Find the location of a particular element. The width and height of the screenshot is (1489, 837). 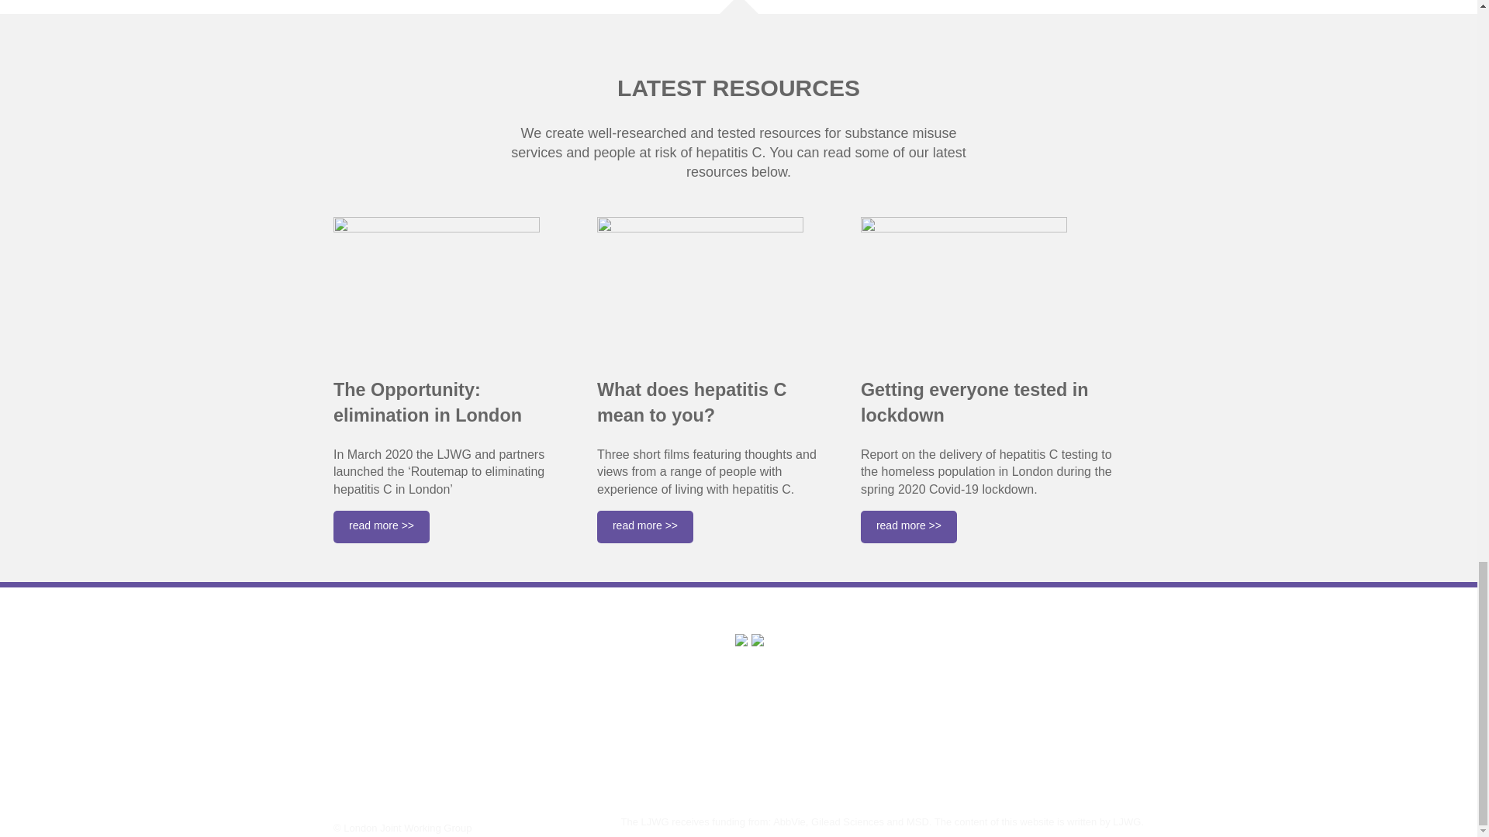

Who We Are is located at coordinates (372, 680).